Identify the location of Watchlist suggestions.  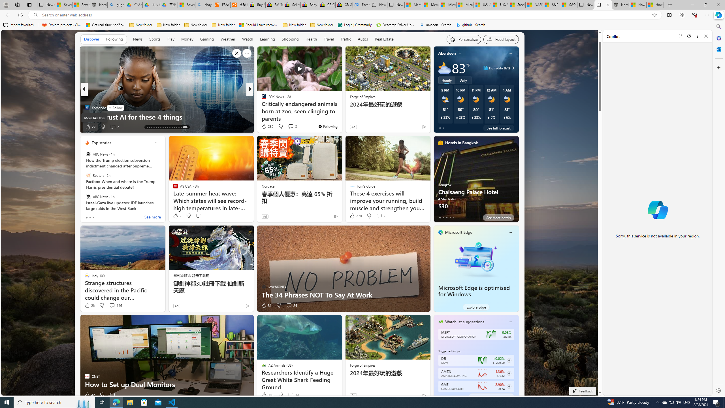
(464, 322).